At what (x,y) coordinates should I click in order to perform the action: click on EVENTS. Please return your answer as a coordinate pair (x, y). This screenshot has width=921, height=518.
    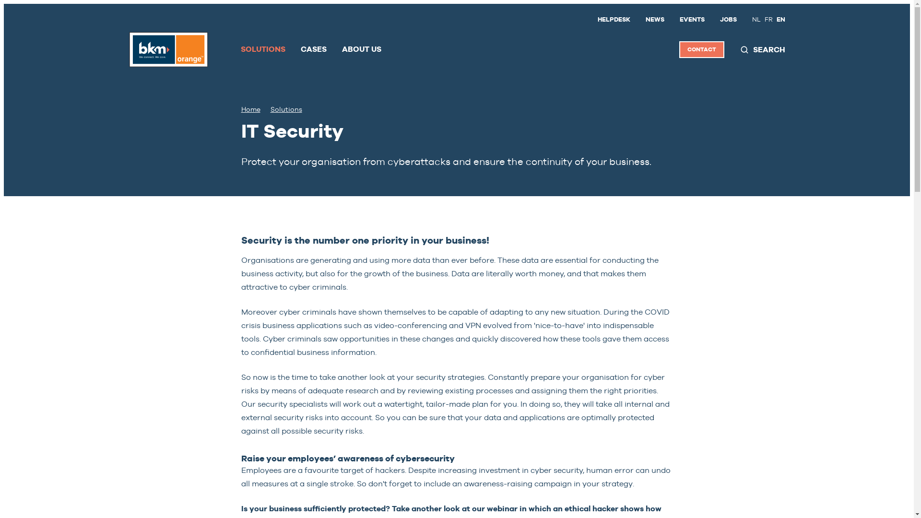
    Looking at the image, I should click on (692, 20).